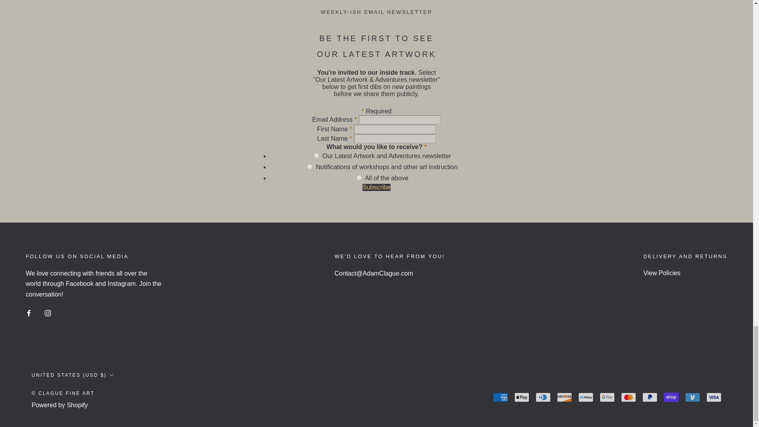 The height and width of the screenshot is (427, 759). Describe the element at coordinates (649, 397) in the screenshot. I see `PayPal` at that location.